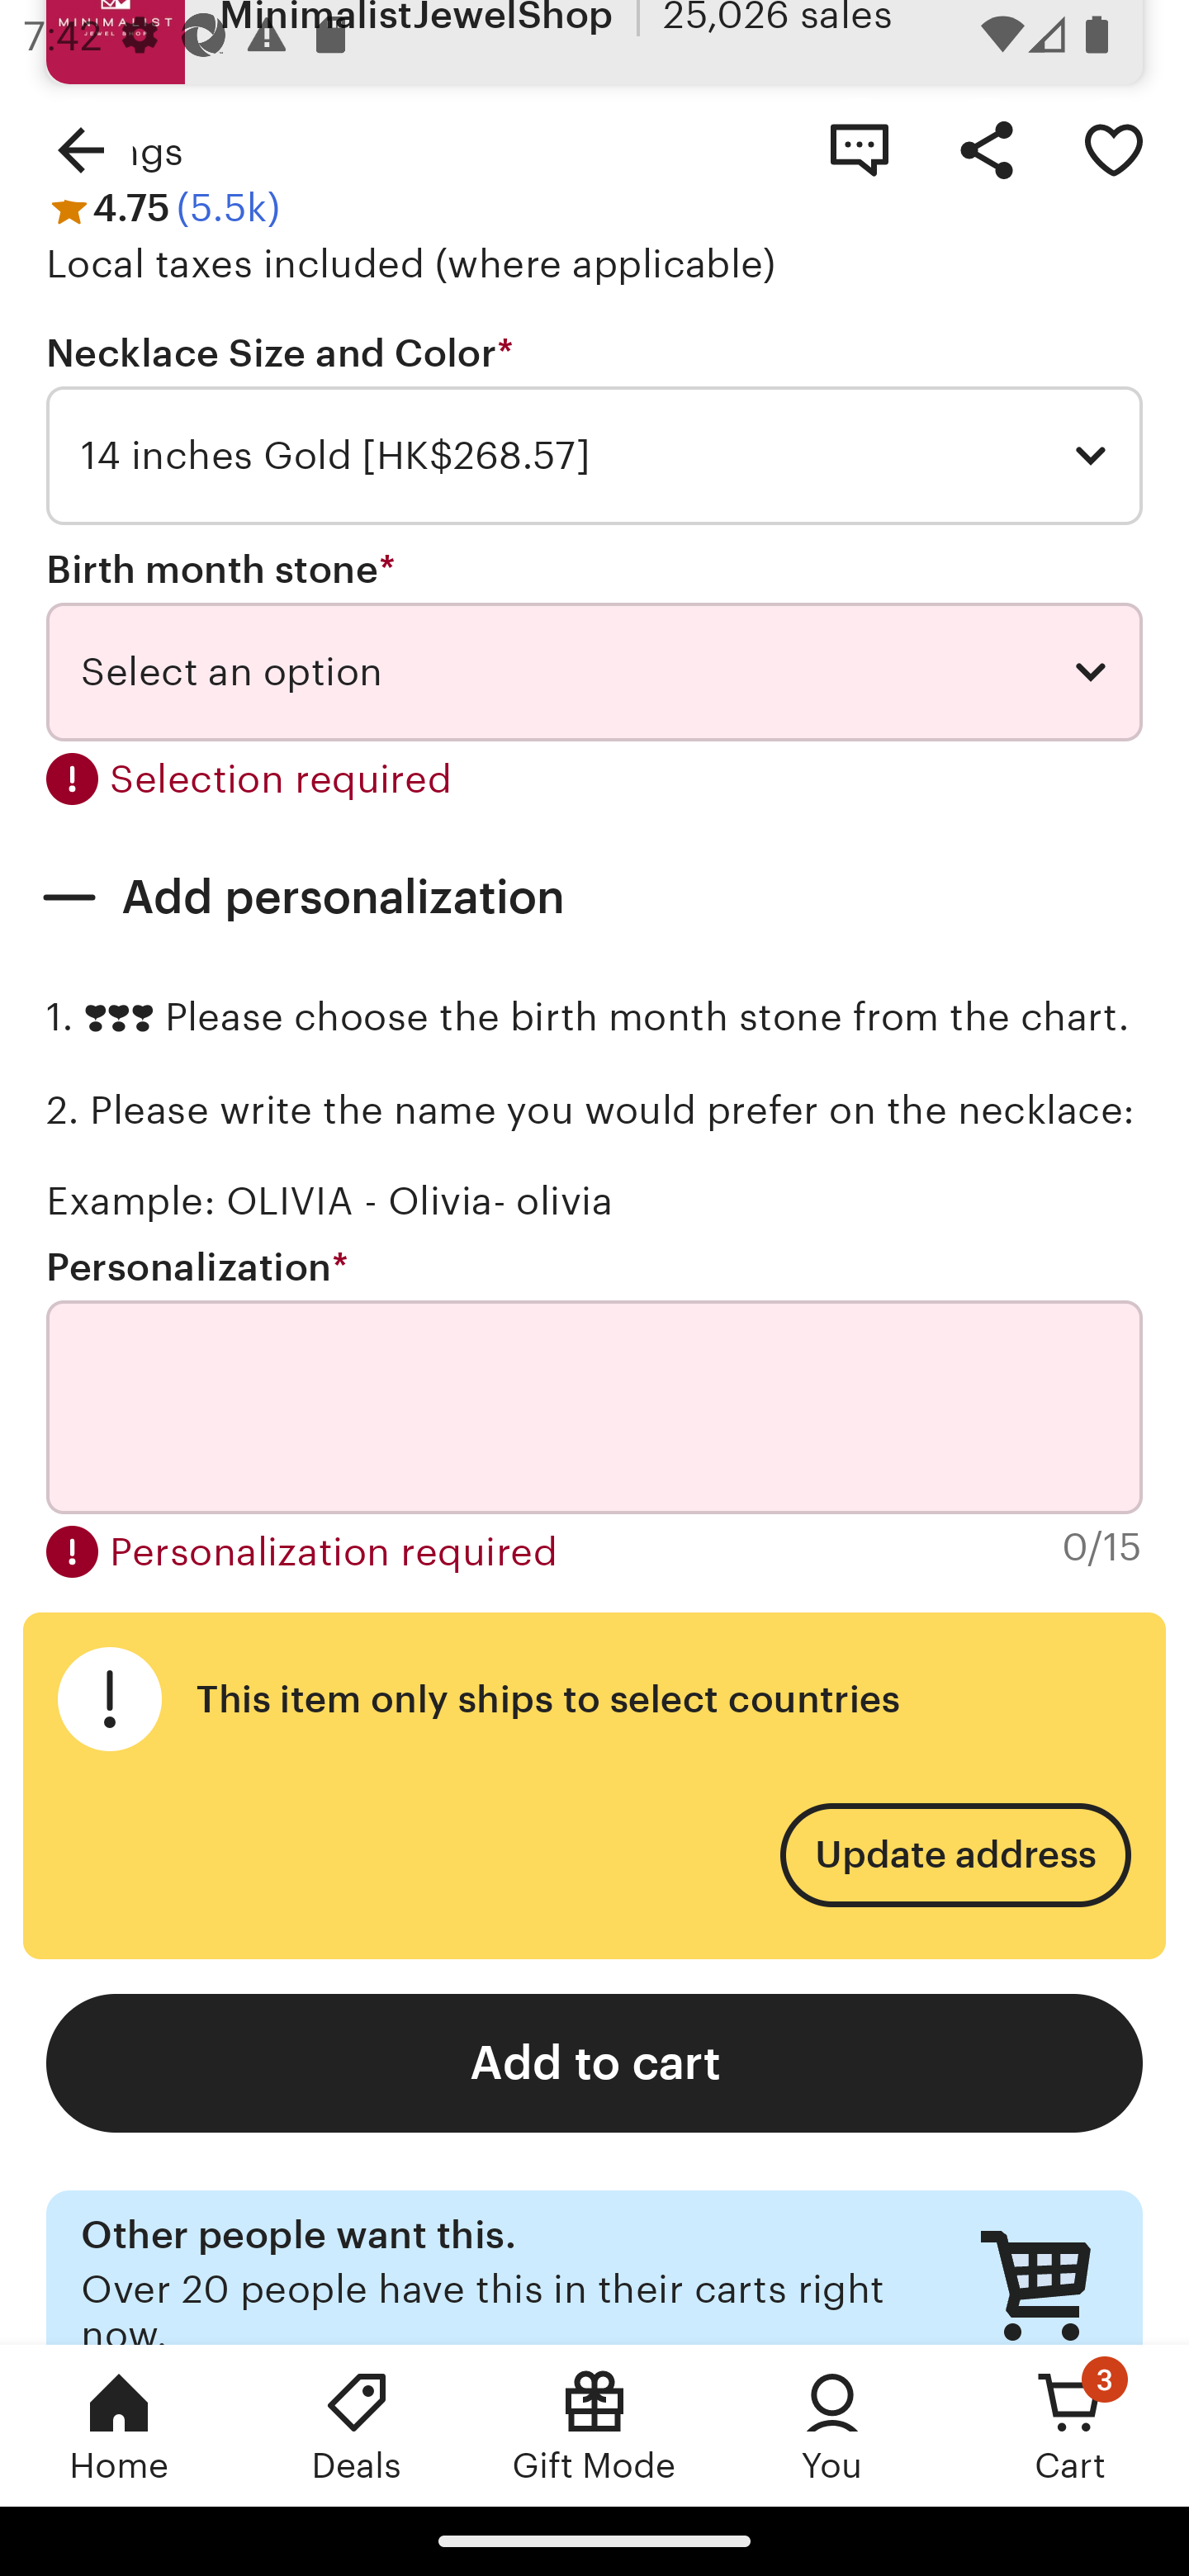 Image resolution: width=1189 pixels, height=2576 pixels. Describe the element at coordinates (832, 2425) in the screenshot. I see `You` at that location.